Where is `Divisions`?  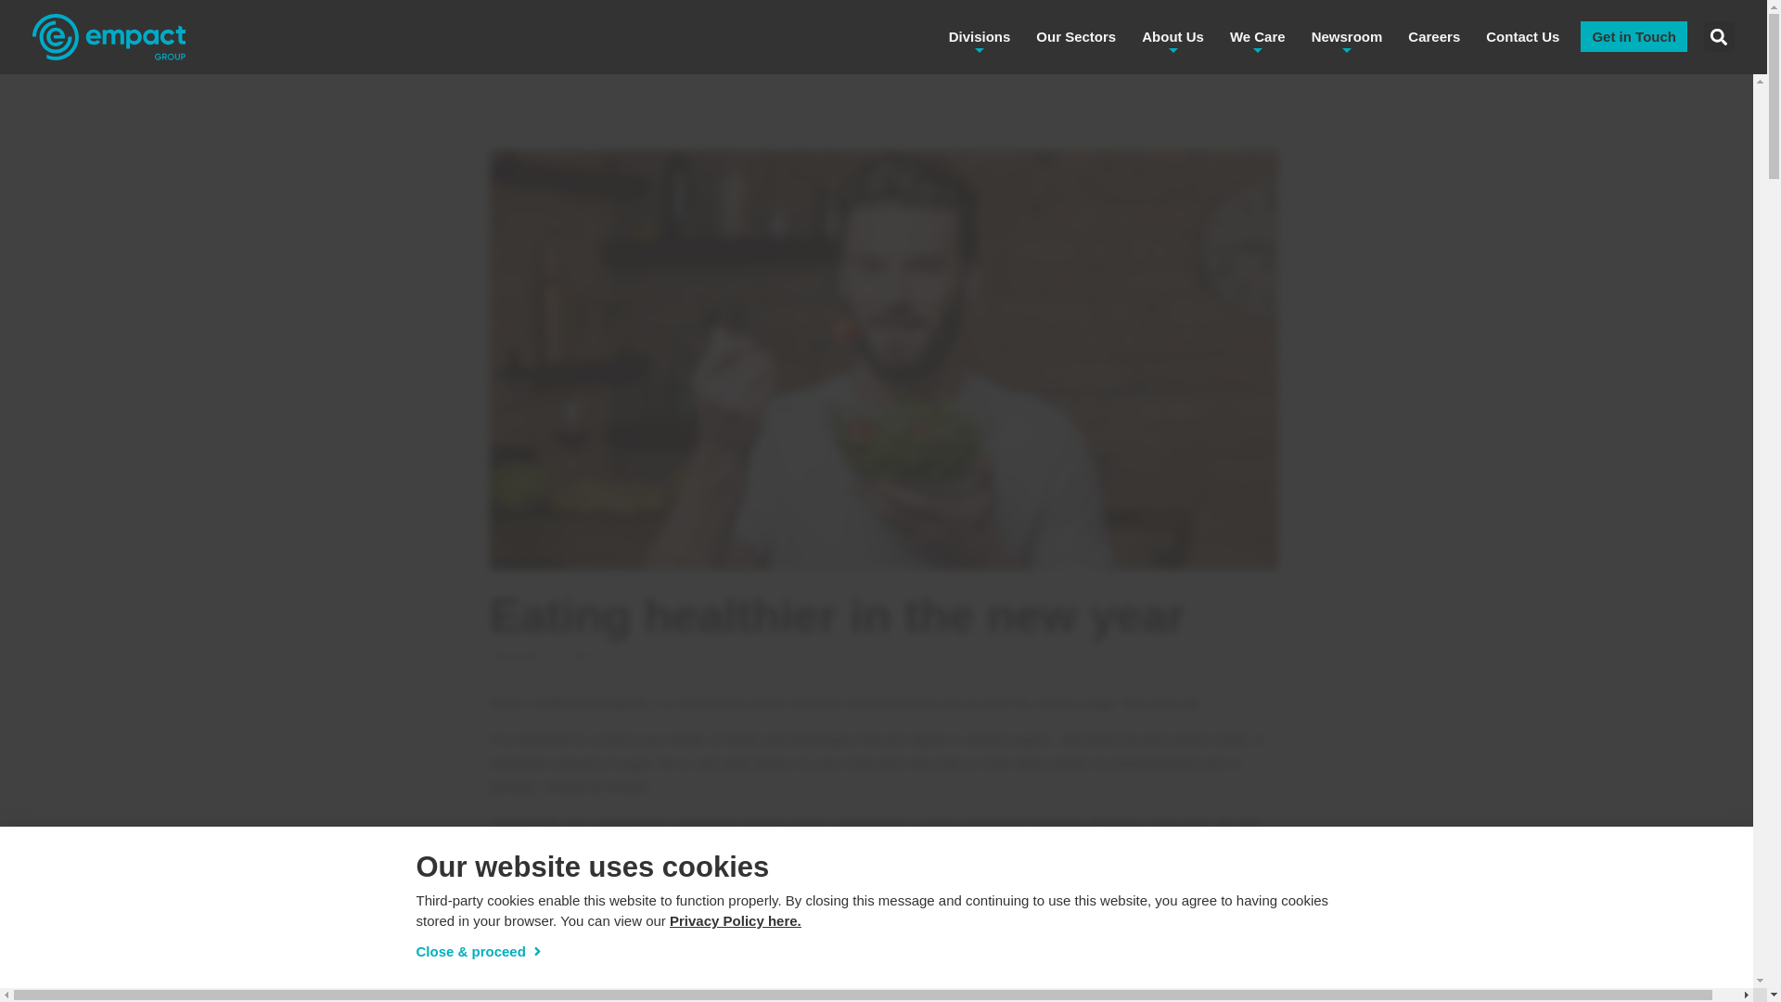
Divisions is located at coordinates (980, 37).